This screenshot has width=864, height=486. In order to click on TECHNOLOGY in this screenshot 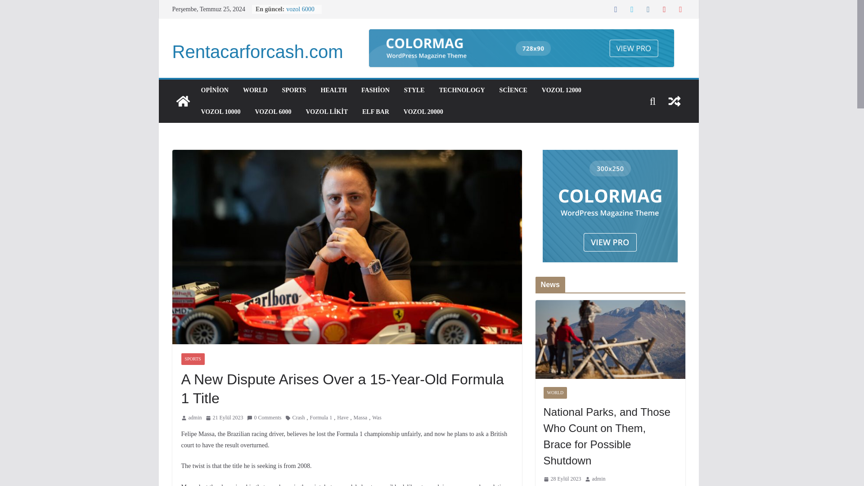, I will do `click(462, 90)`.